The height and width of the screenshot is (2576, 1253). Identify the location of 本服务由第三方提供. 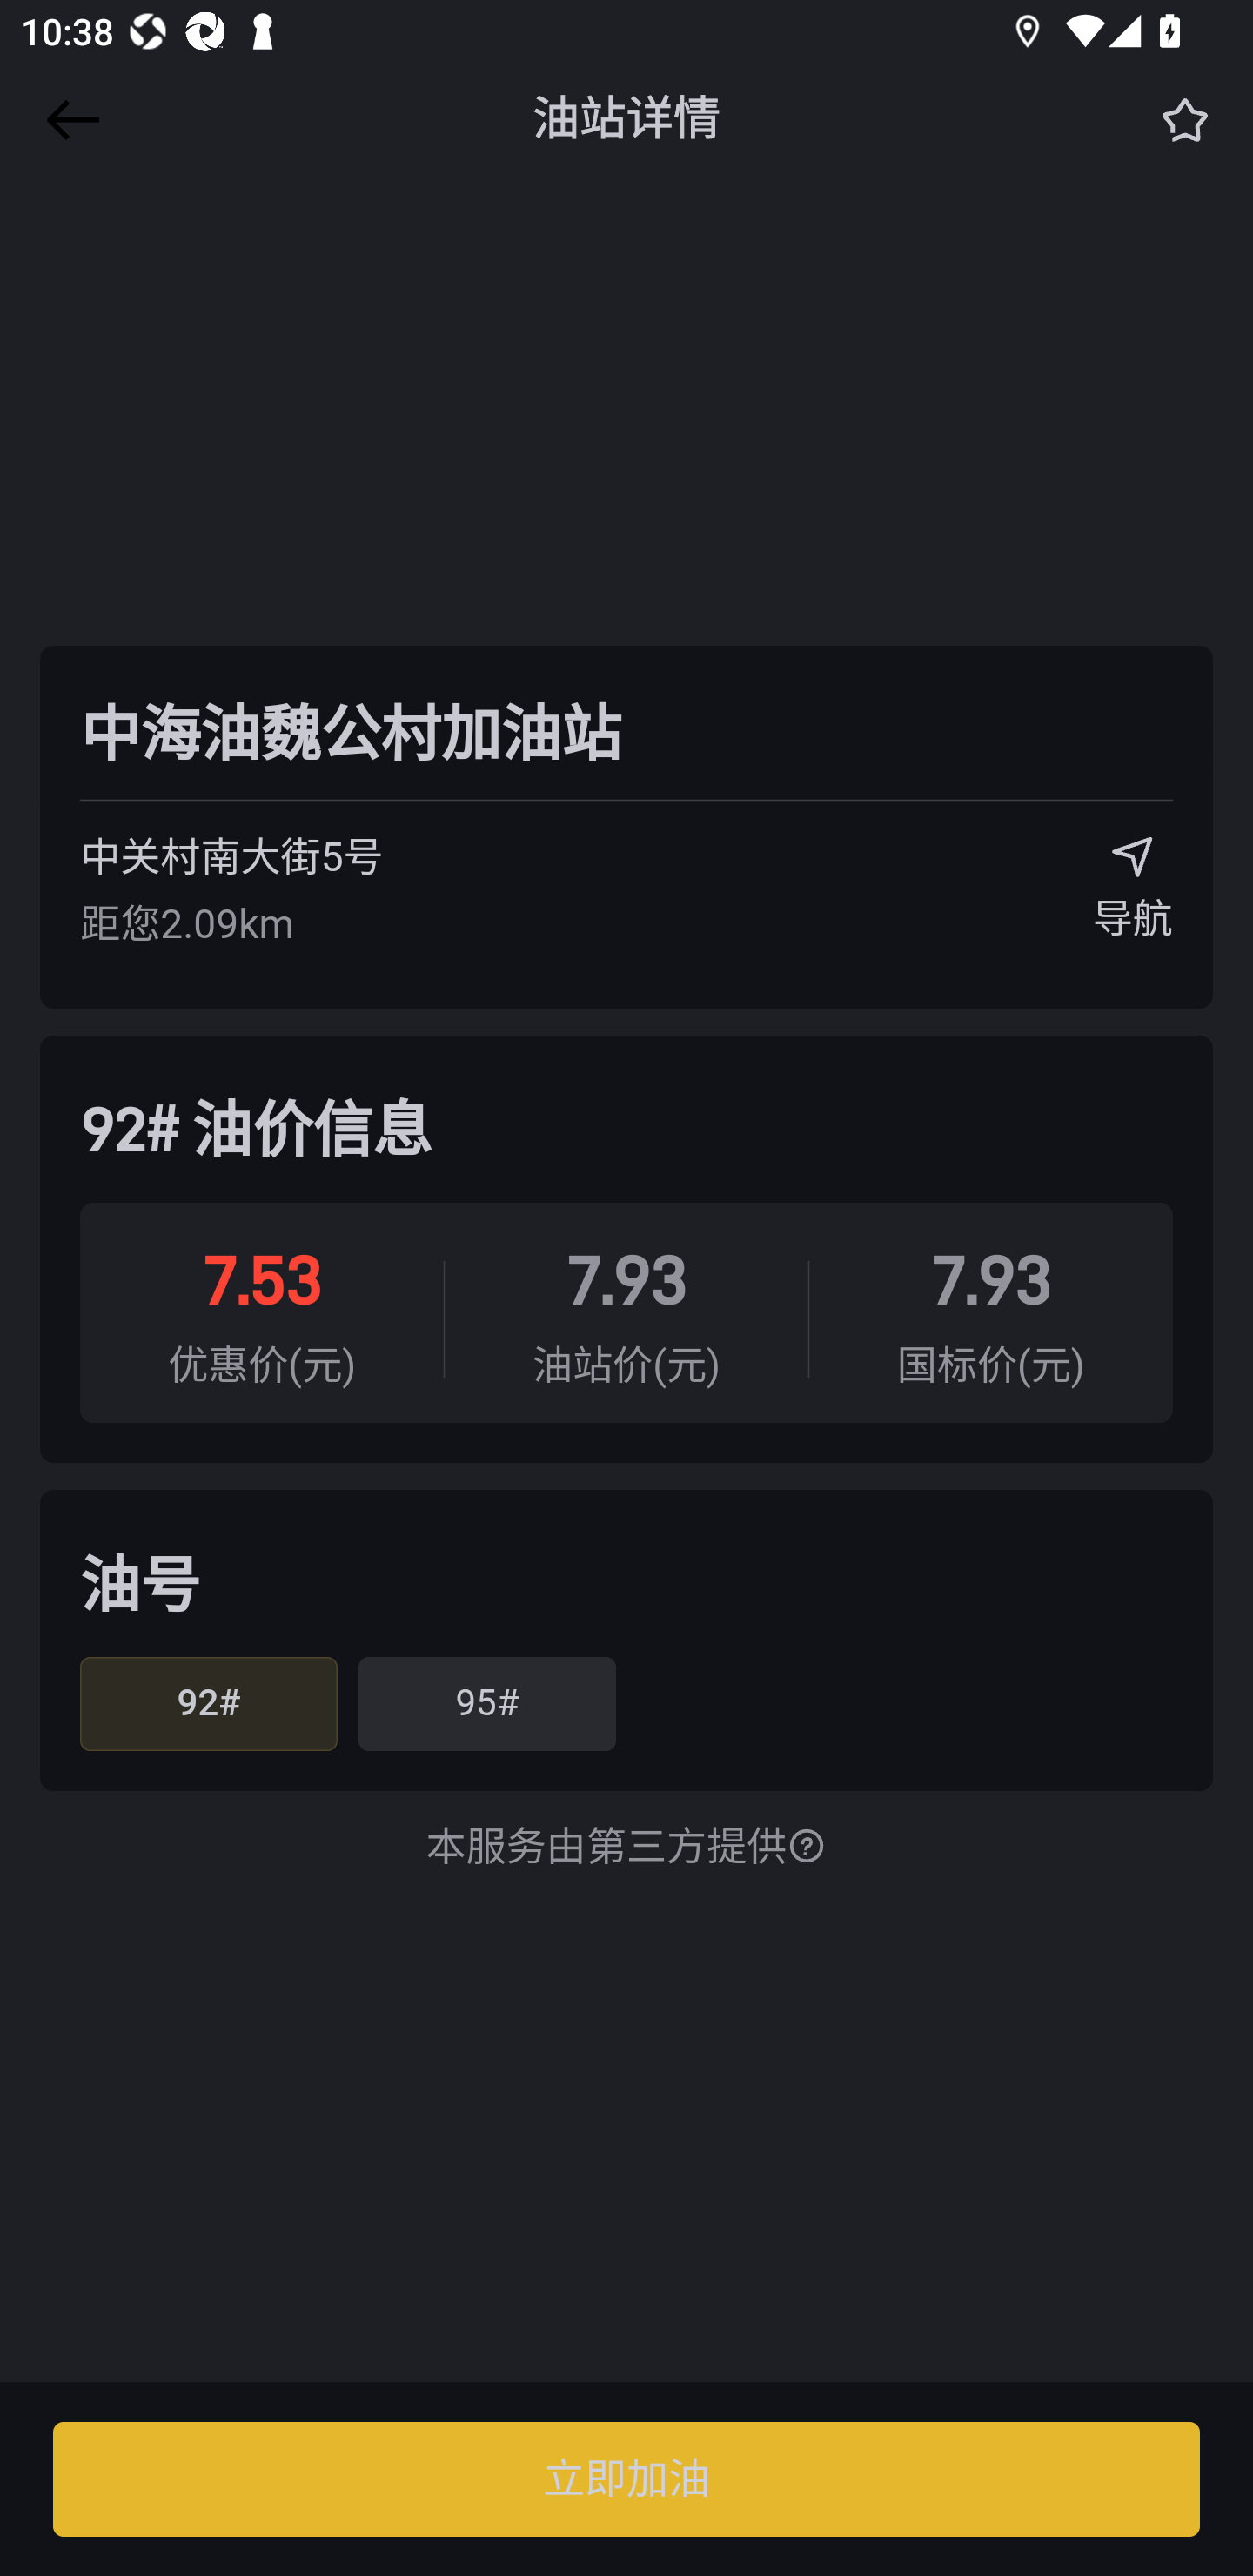
(626, 1848).